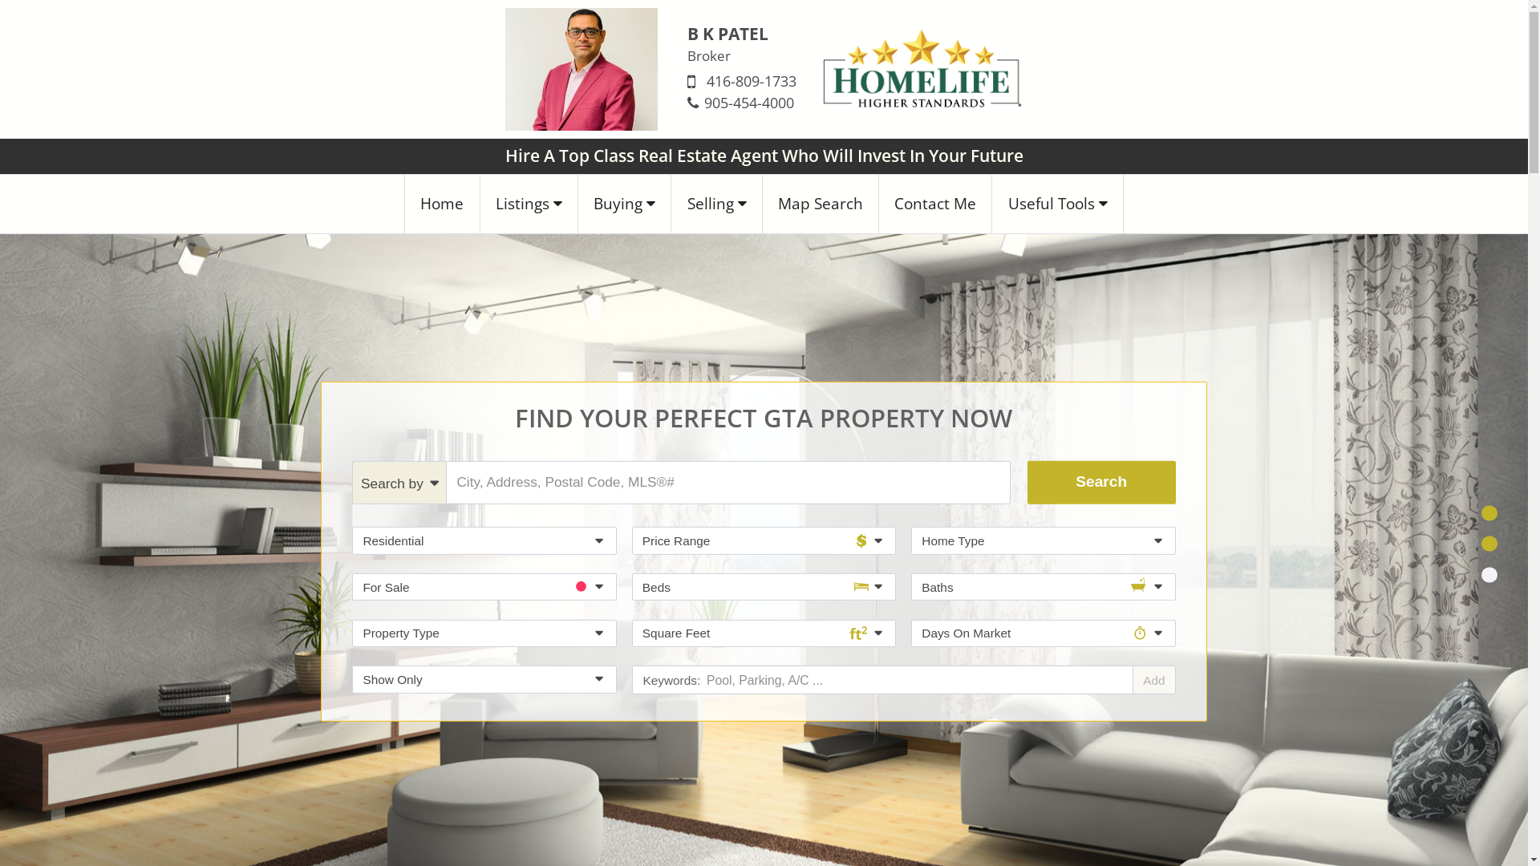 The image size is (1540, 866). What do you see at coordinates (1489, 544) in the screenshot?
I see `2` at bounding box center [1489, 544].